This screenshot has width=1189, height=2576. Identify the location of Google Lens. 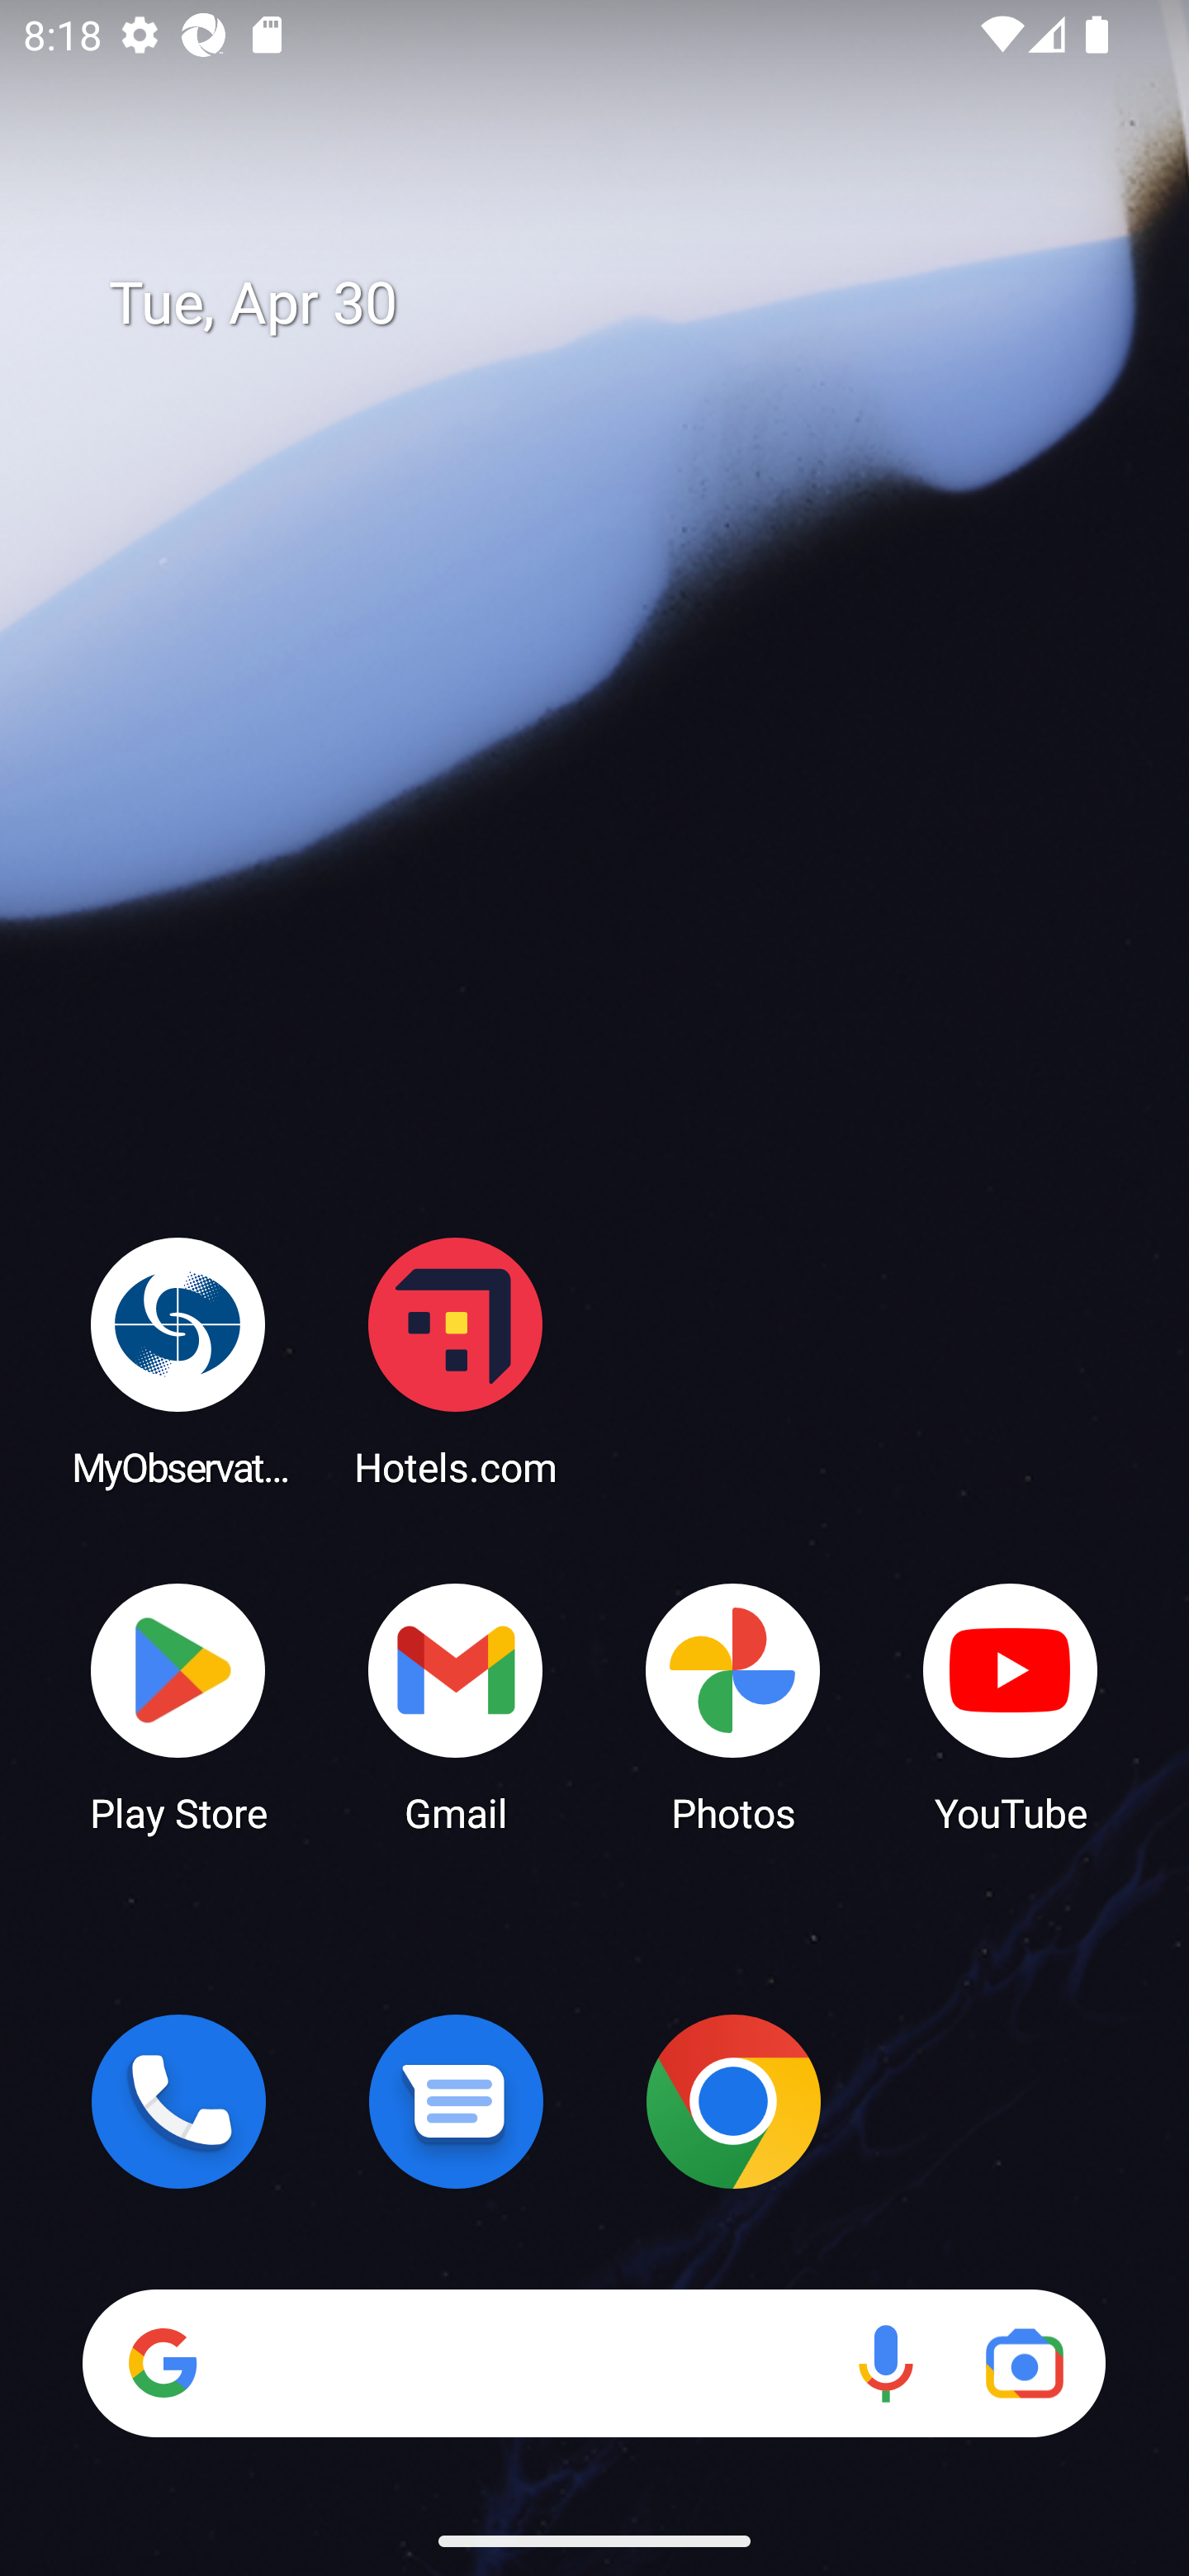
(1024, 2363).